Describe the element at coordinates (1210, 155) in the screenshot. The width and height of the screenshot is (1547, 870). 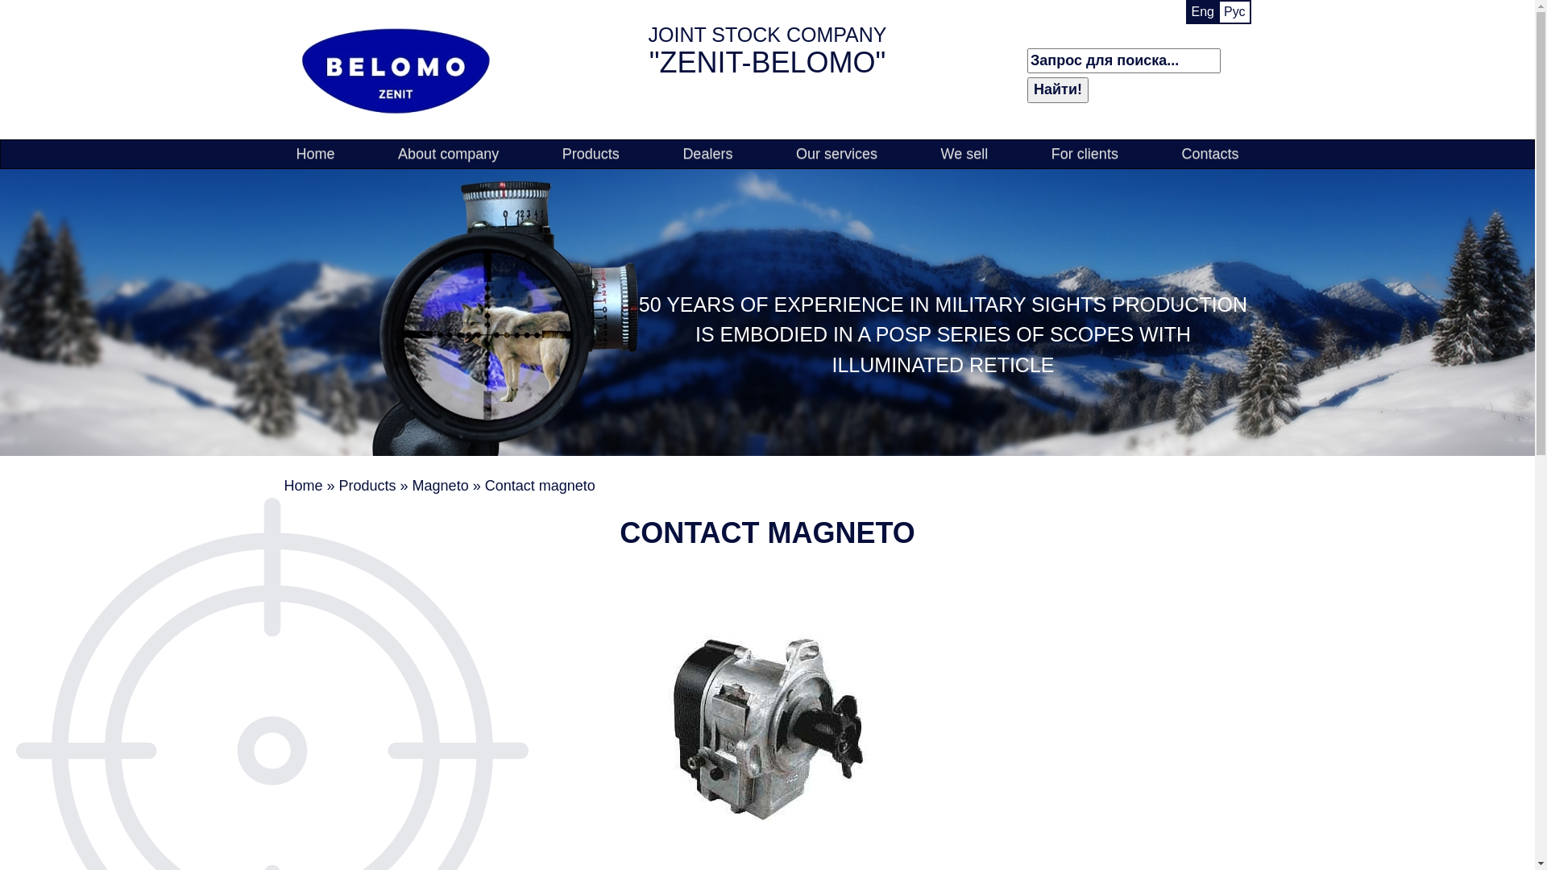
I see `Contacts` at that location.